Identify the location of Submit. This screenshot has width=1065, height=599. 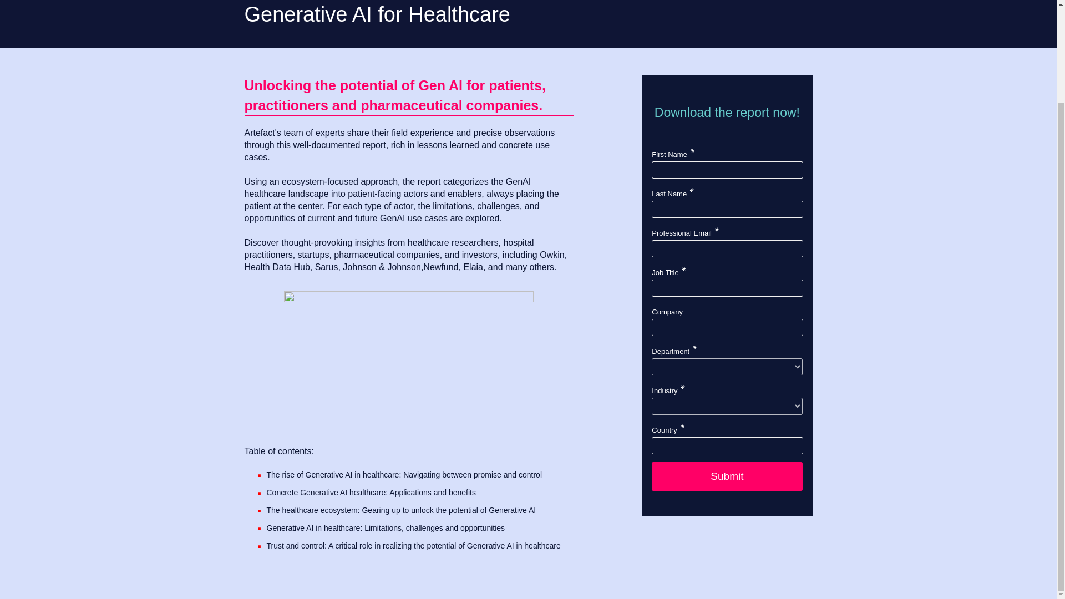
(727, 476).